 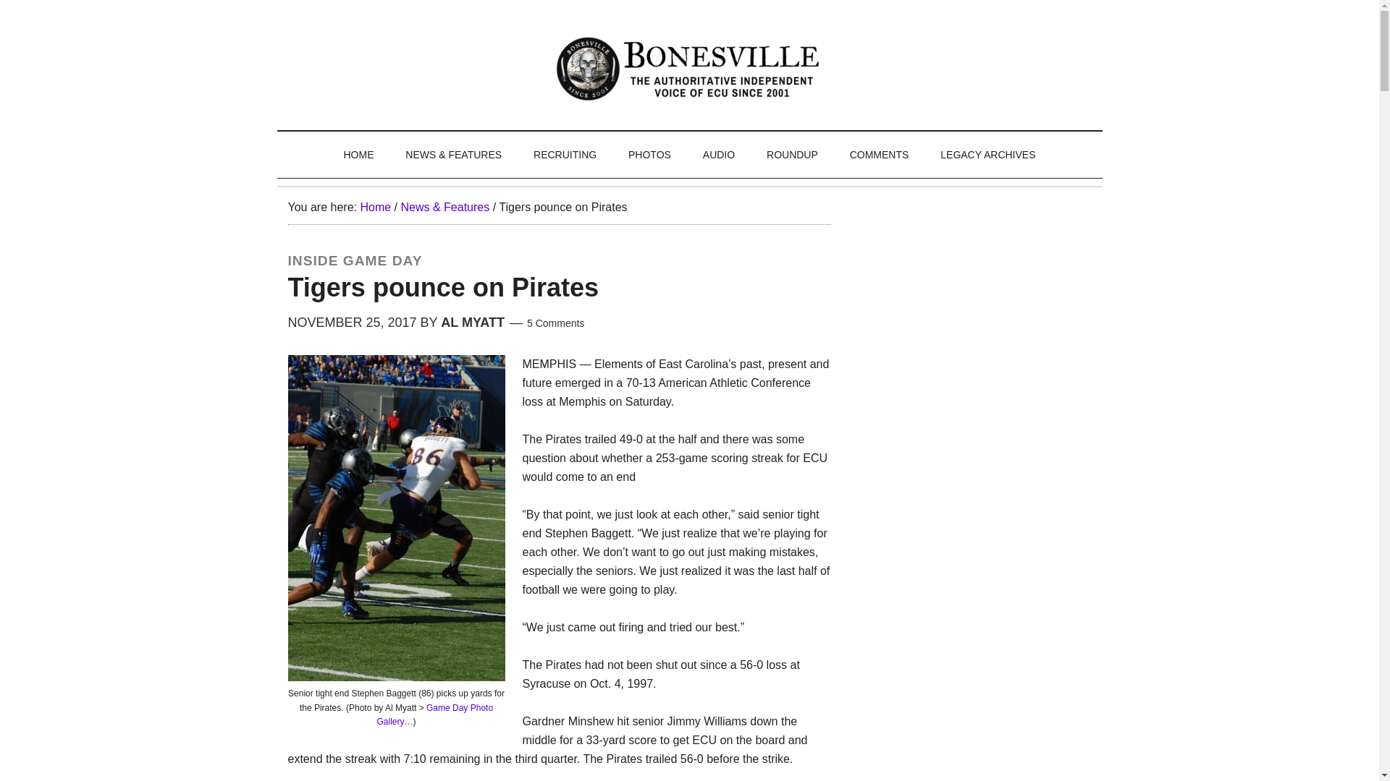 What do you see at coordinates (555, 323) in the screenshot?
I see `5 Comments` at bounding box center [555, 323].